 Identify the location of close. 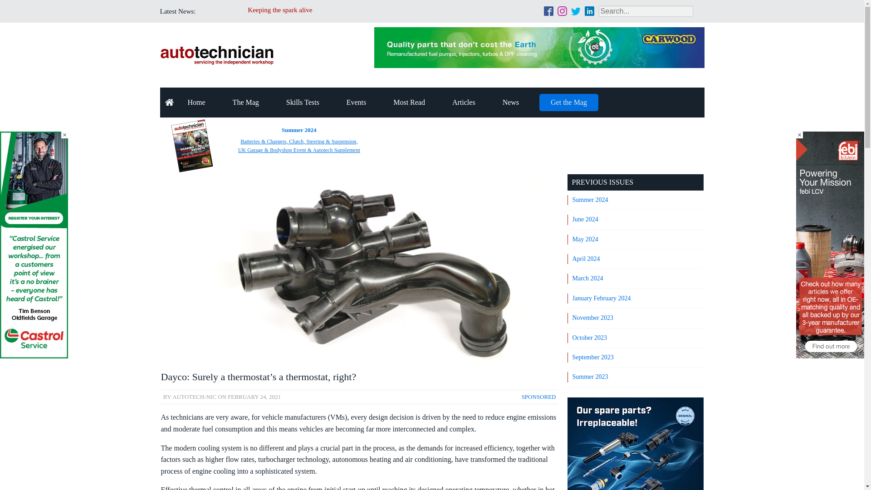
(64, 135).